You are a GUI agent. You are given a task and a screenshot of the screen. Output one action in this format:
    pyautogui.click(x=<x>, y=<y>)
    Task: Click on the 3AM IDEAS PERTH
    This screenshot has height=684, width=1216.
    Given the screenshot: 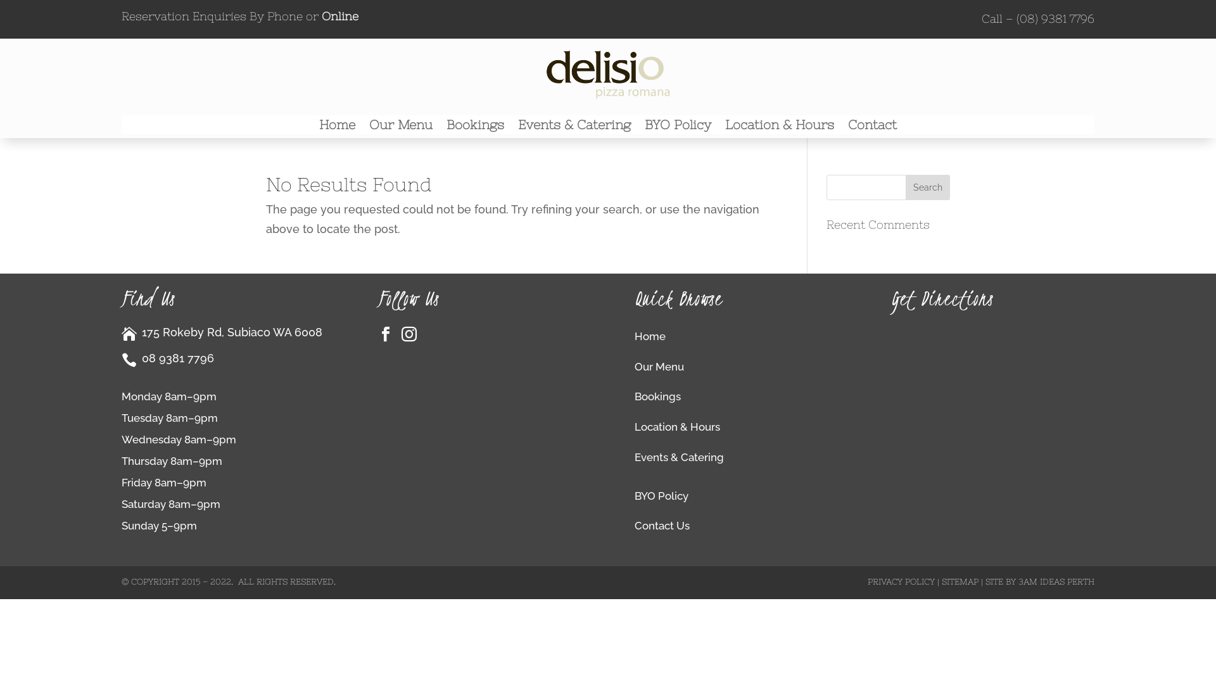 What is the action you would take?
    pyautogui.click(x=1056, y=581)
    